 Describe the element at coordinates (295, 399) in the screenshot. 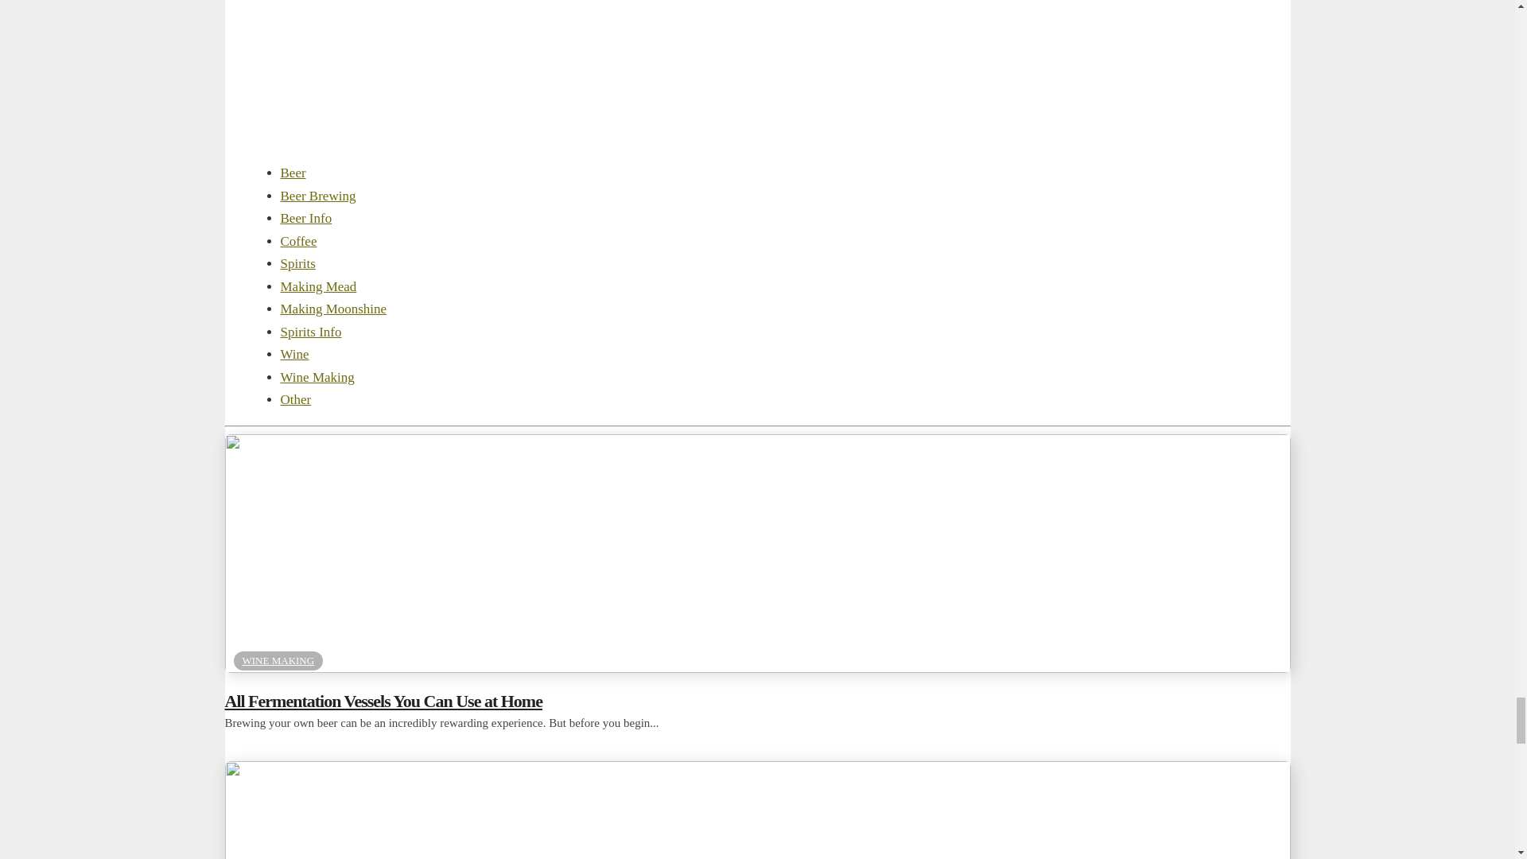

I see `Other` at that location.